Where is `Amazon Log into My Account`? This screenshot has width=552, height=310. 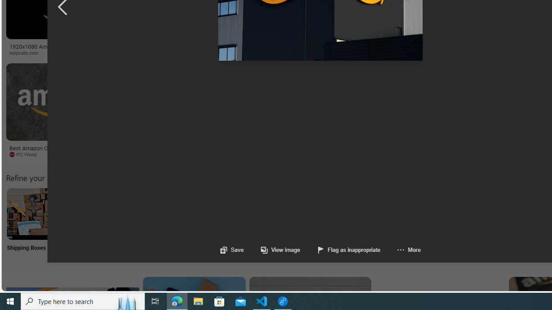
Amazon Log into My Account is located at coordinates (204, 214).